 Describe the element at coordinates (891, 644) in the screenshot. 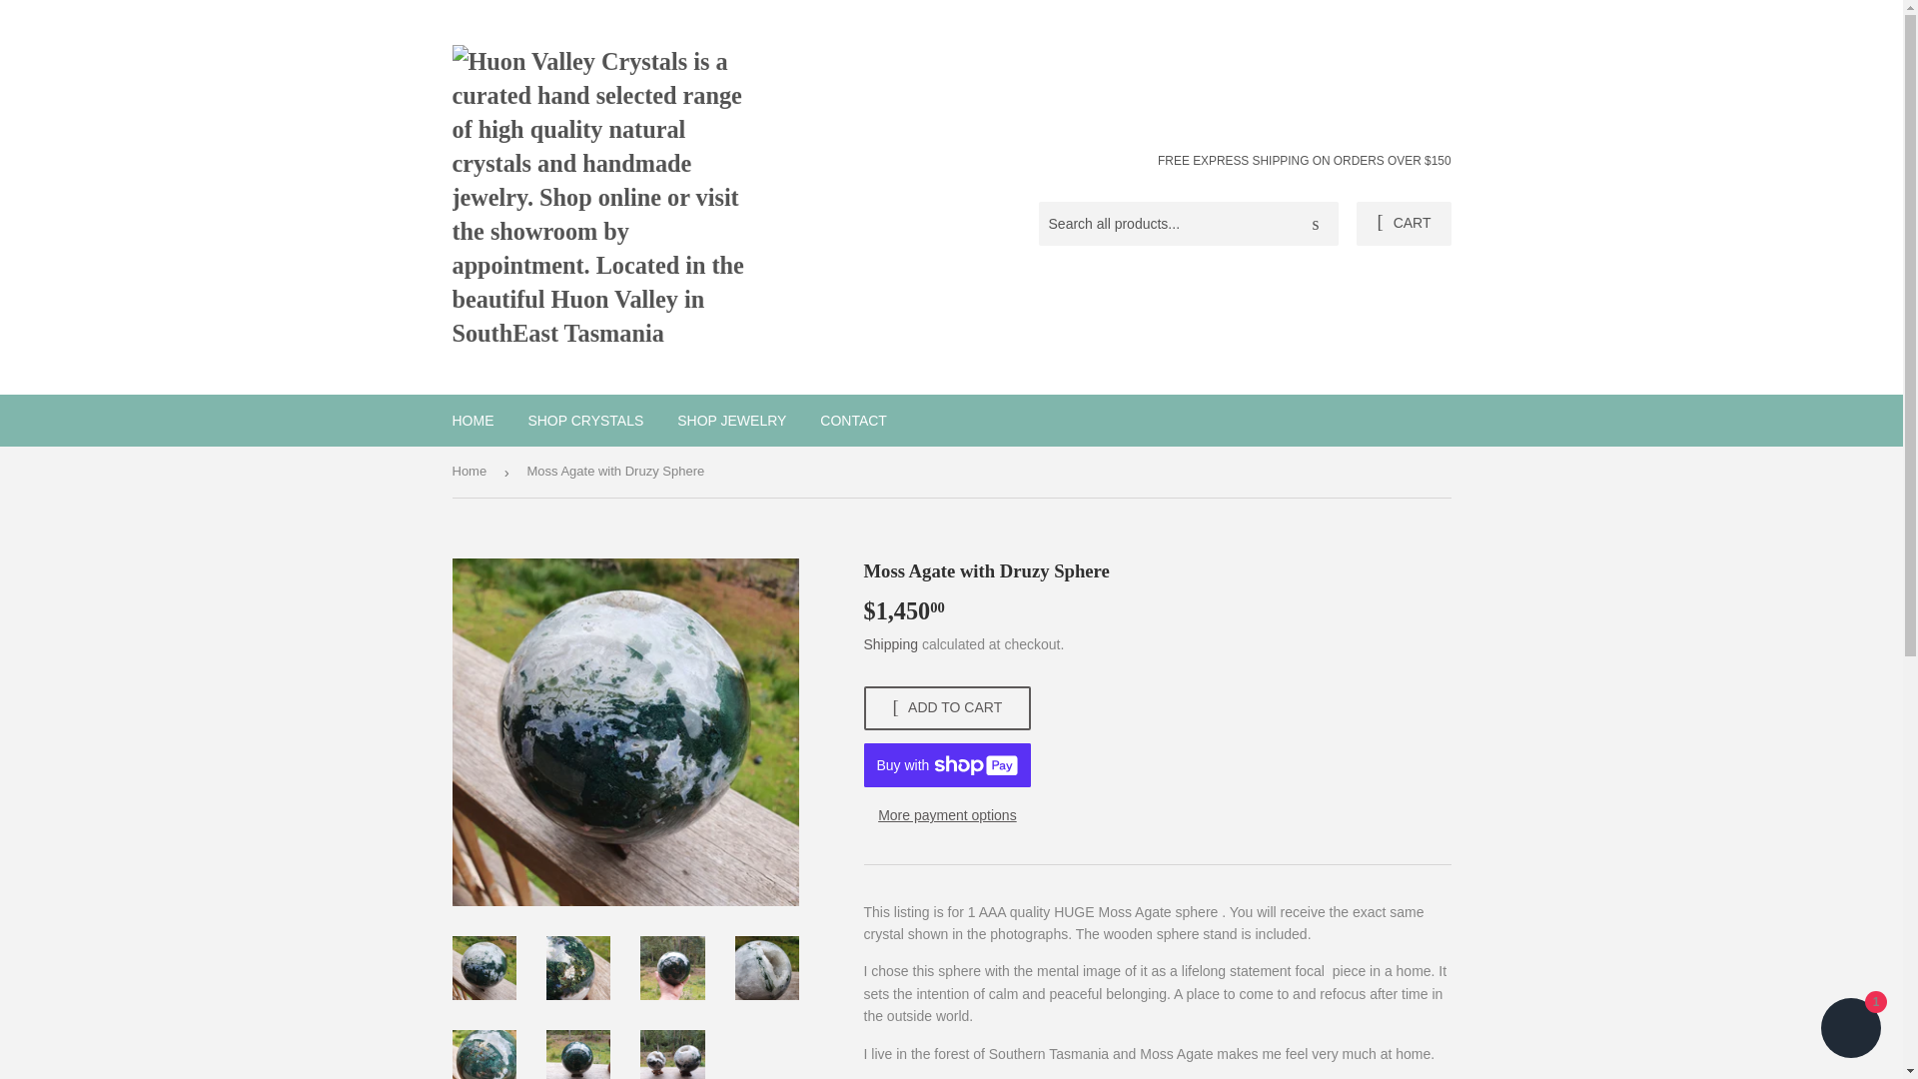

I see `Shipping` at that location.